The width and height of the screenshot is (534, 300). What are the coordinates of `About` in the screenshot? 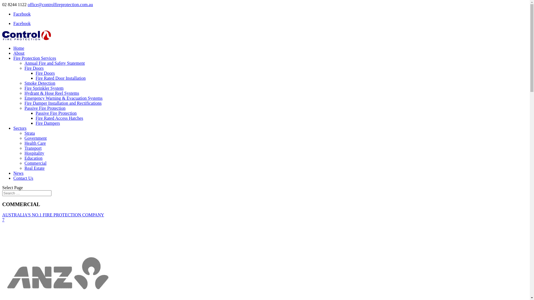 It's located at (19, 53).